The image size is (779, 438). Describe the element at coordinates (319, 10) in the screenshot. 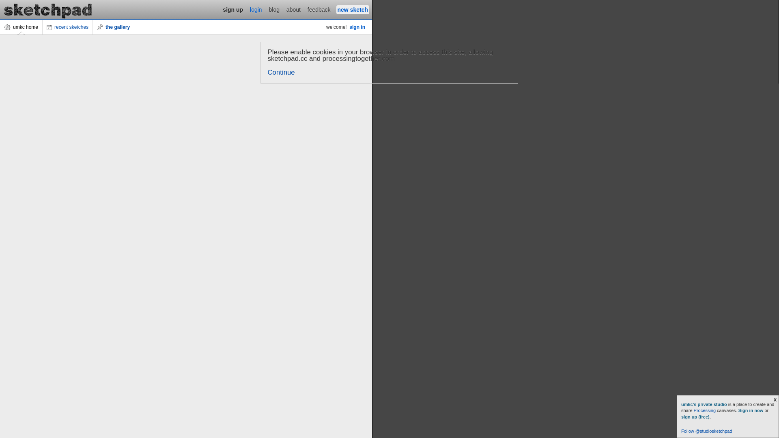

I see `feedback` at that location.